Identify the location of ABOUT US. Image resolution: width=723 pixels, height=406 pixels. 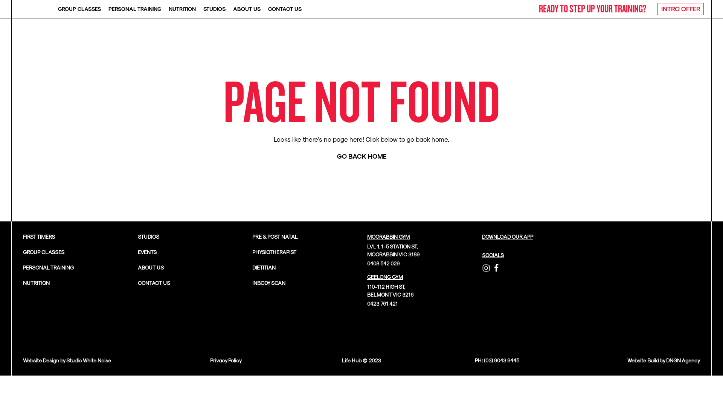
(247, 9).